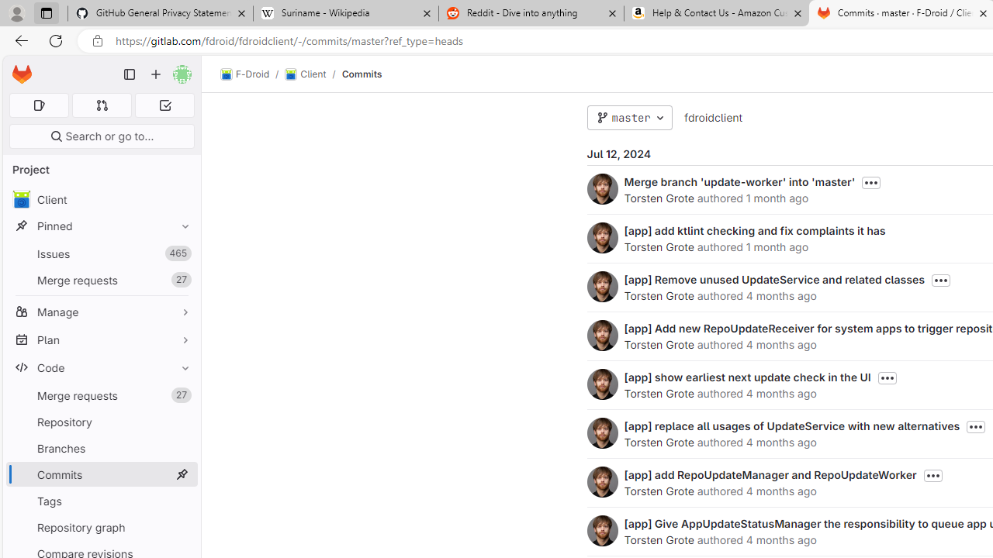  What do you see at coordinates (253, 74) in the screenshot?
I see `F-Droid/` at bounding box center [253, 74].